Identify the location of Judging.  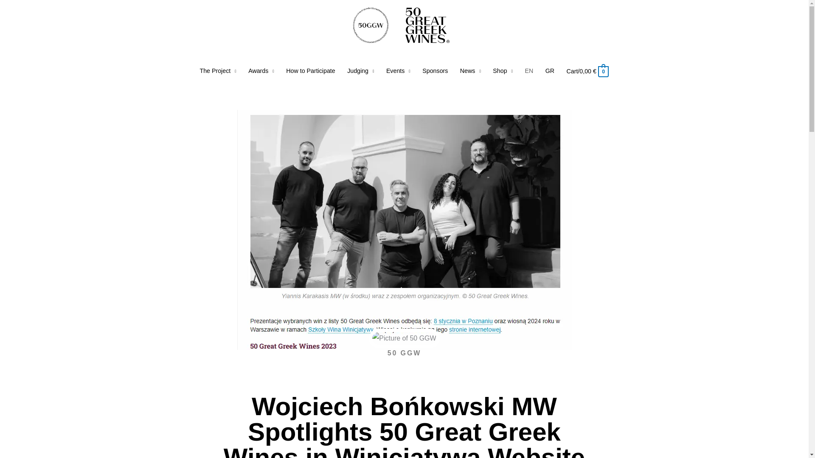
(361, 71).